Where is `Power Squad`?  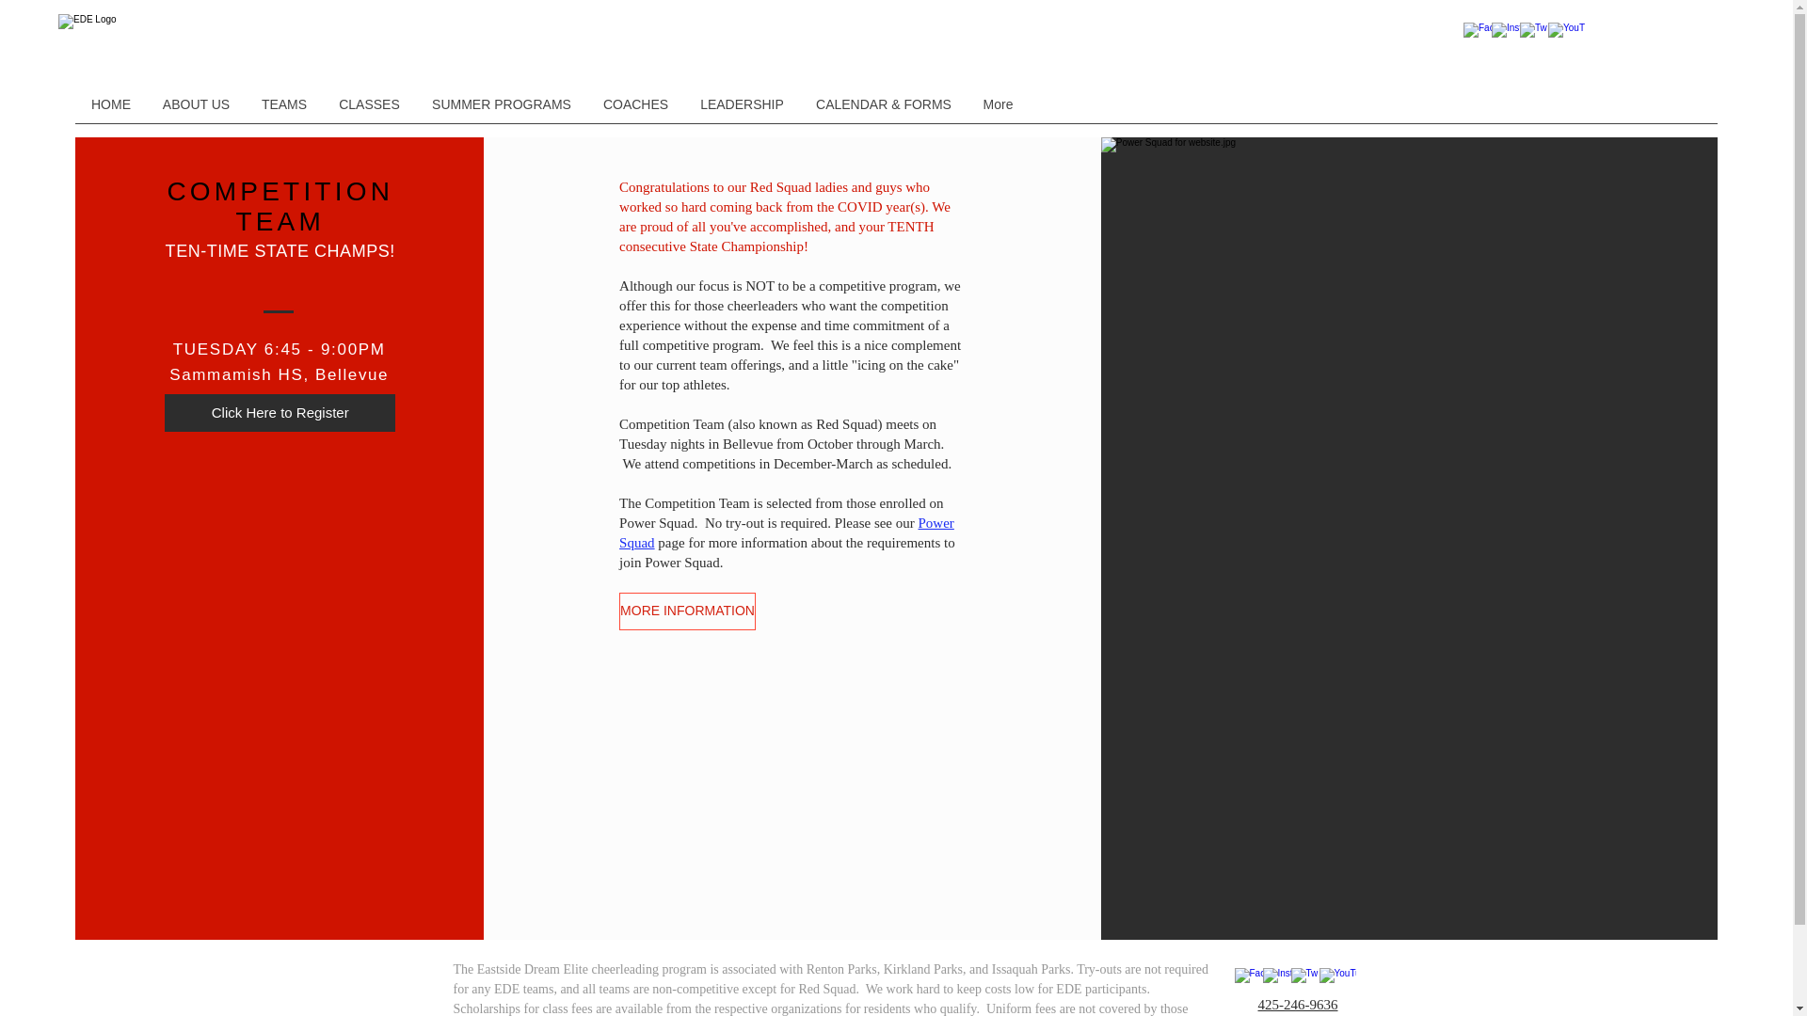 Power Squad is located at coordinates (787, 532).